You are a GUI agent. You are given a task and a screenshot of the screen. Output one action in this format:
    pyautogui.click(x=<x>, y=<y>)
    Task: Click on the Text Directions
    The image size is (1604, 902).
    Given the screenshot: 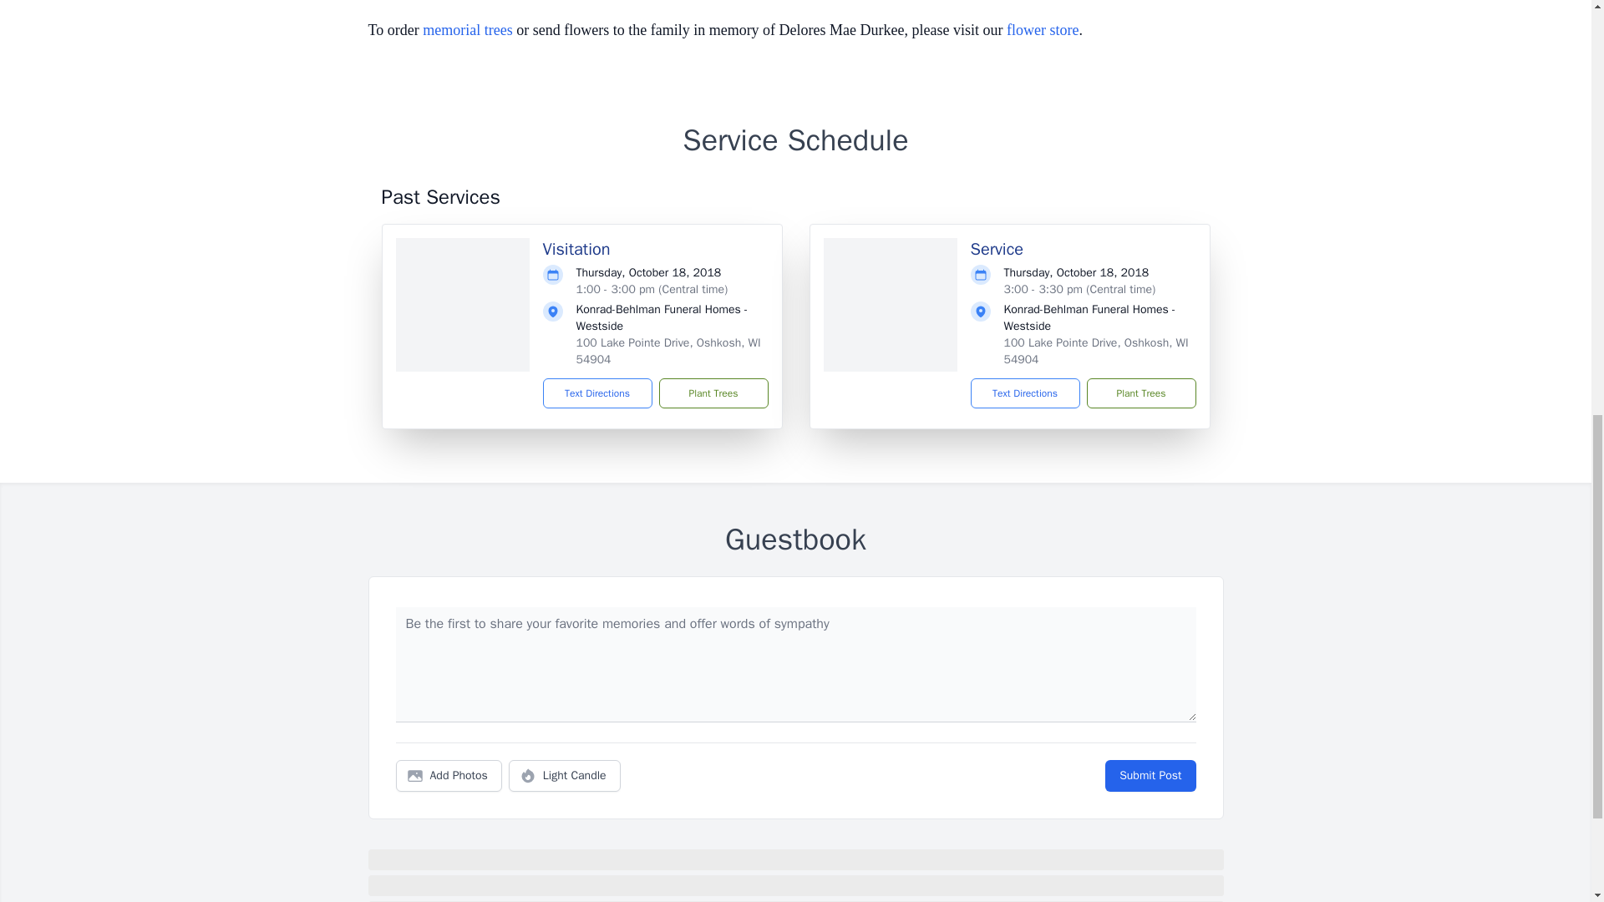 What is the action you would take?
    pyautogui.click(x=1024, y=393)
    